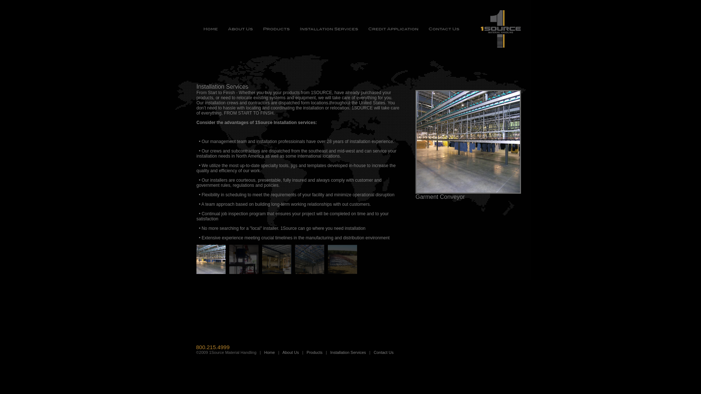  What do you see at coordinates (329, 29) in the screenshot?
I see `installation services` at bounding box center [329, 29].